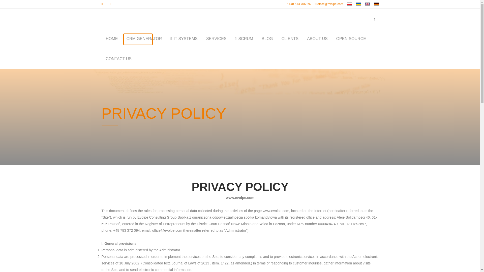 This screenshot has height=272, width=484. What do you see at coordinates (144, 39) in the screenshot?
I see `CRM GENERATOR` at bounding box center [144, 39].